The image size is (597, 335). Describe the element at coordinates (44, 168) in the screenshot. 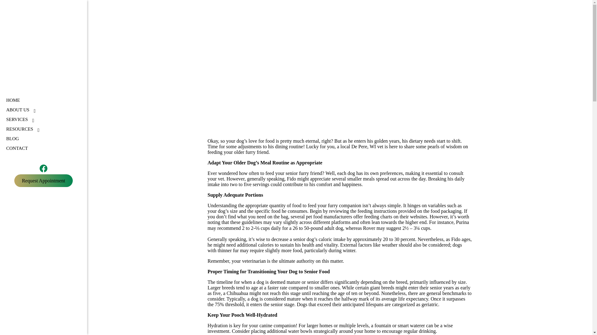

I see `Facebook` at that location.